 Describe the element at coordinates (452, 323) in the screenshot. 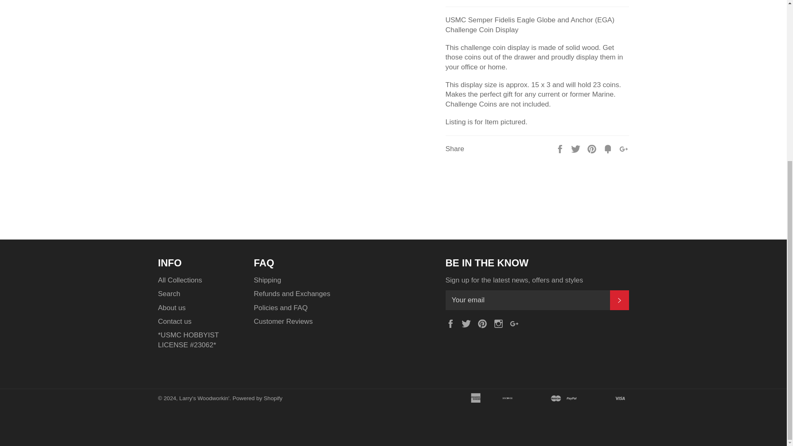

I see `Larry's Woodworkin' on Facebook` at that location.